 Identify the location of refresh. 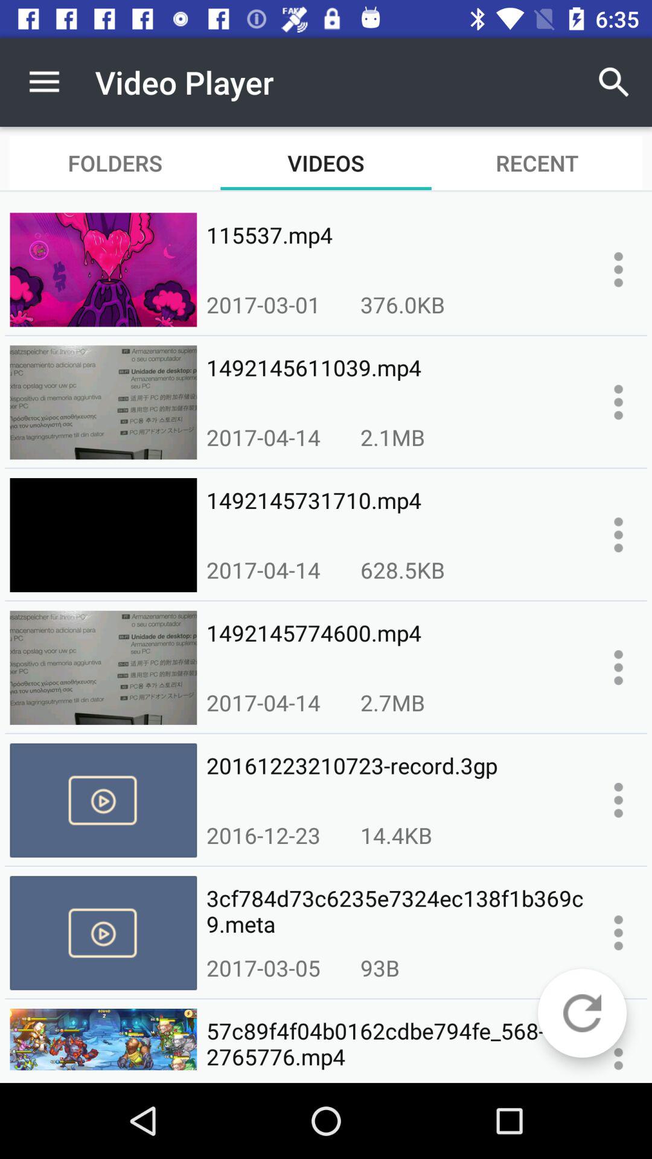
(582, 1013).